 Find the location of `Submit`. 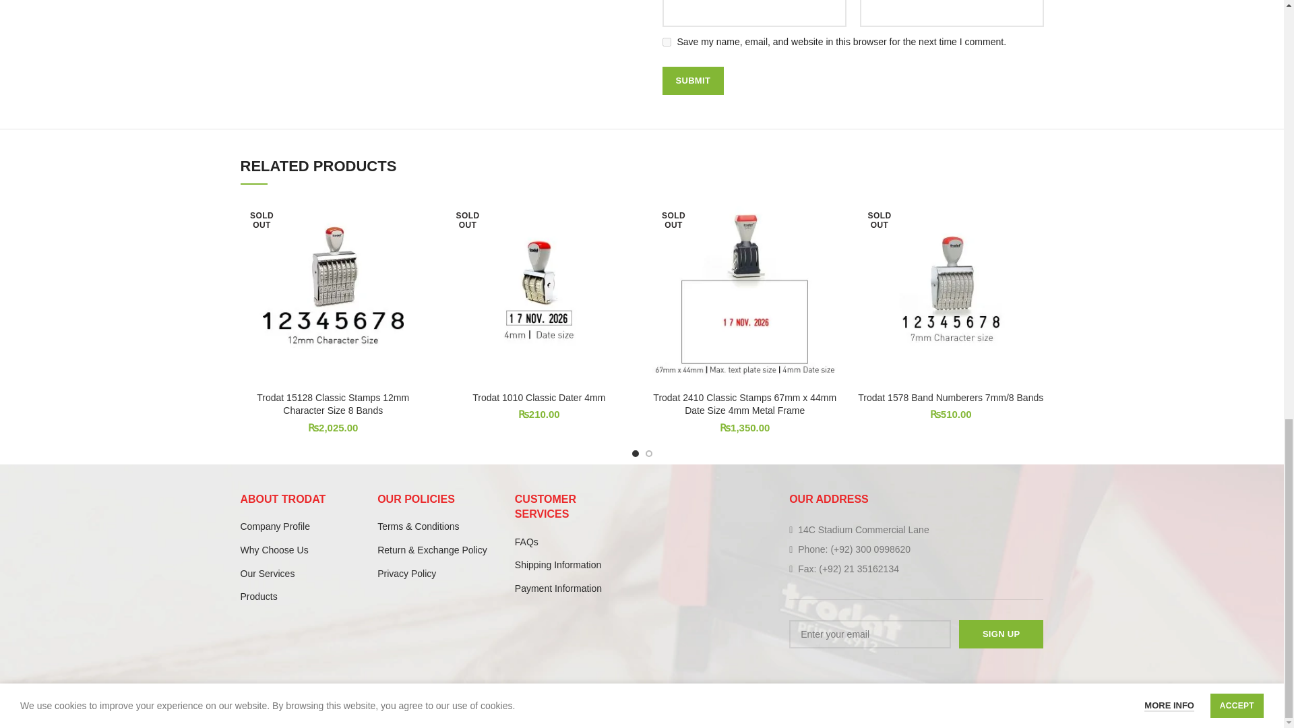

Submit is located at coordinates (692, 81).